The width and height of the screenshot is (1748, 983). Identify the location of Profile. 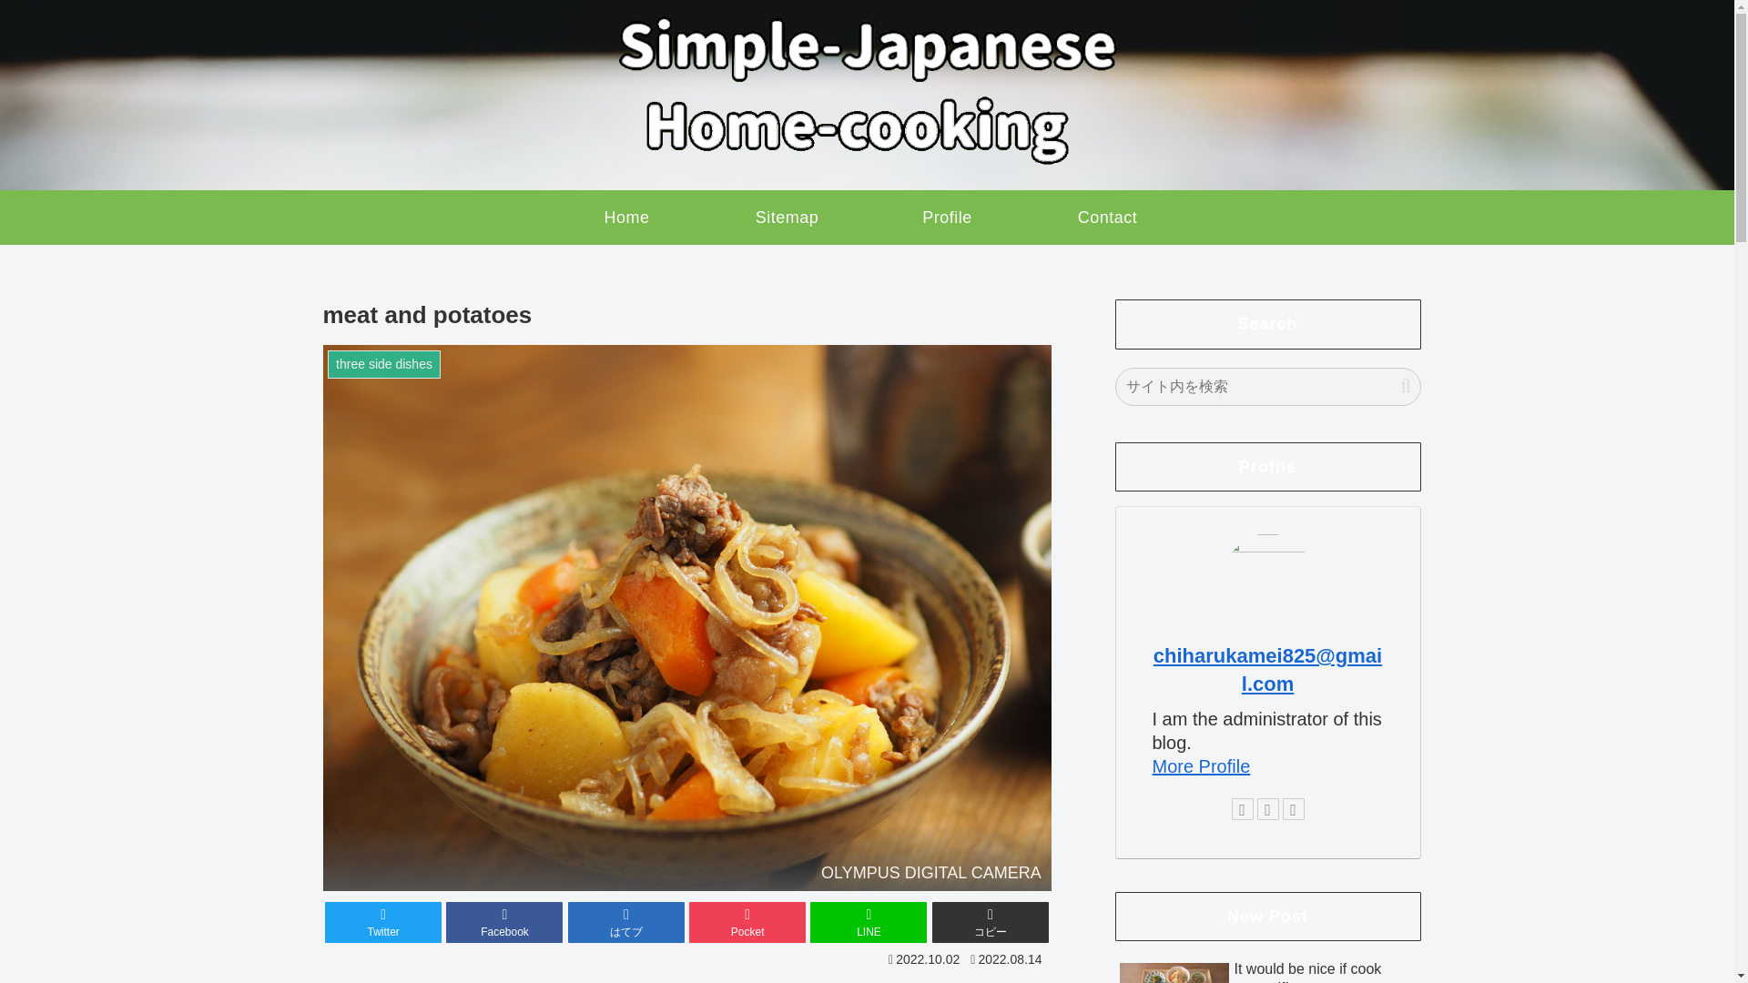
(947, 217).